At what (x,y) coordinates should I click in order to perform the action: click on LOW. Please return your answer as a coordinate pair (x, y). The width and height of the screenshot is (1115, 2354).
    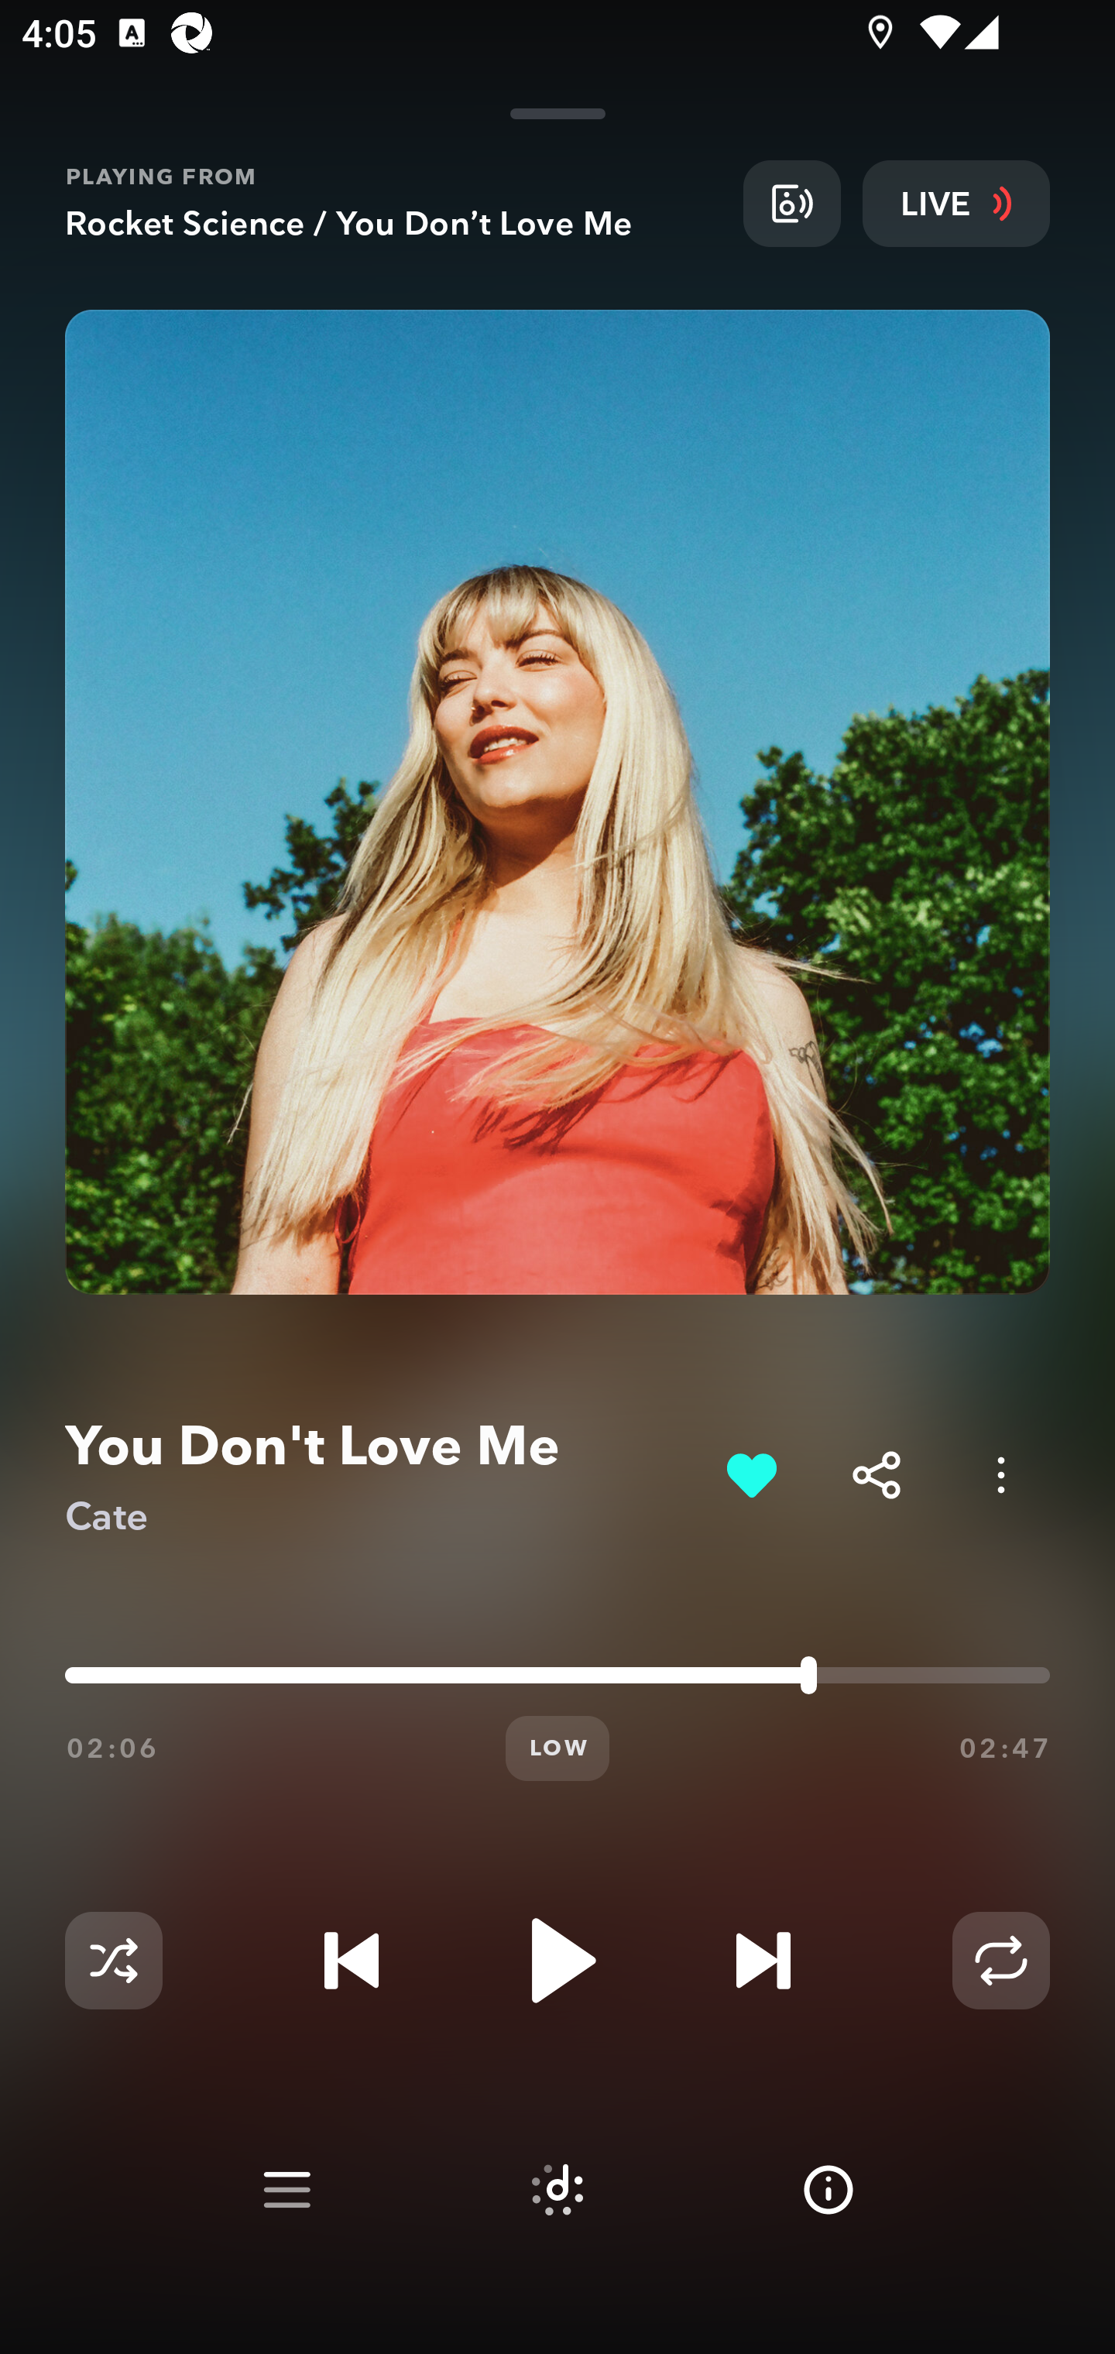
    Looking at the image, I should click on (557, 1748).